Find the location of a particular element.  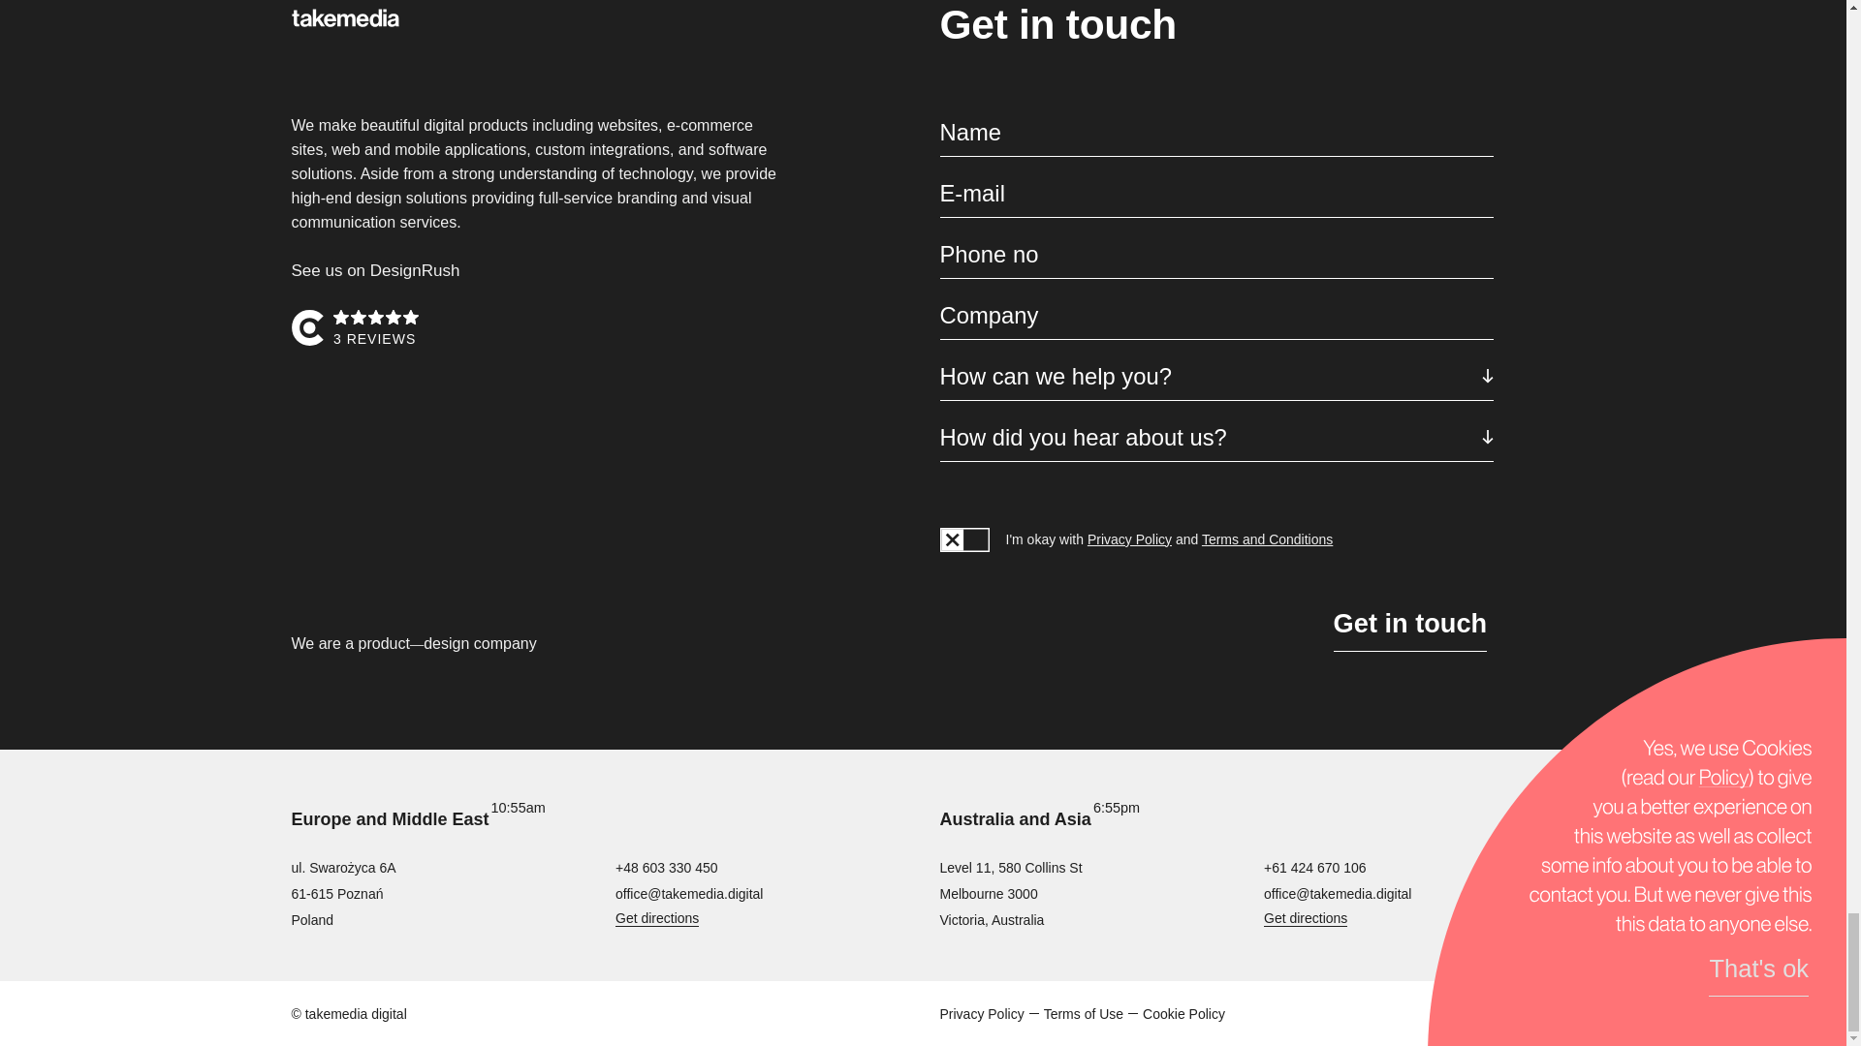

Get directions is located at coordinates (1305, 917).